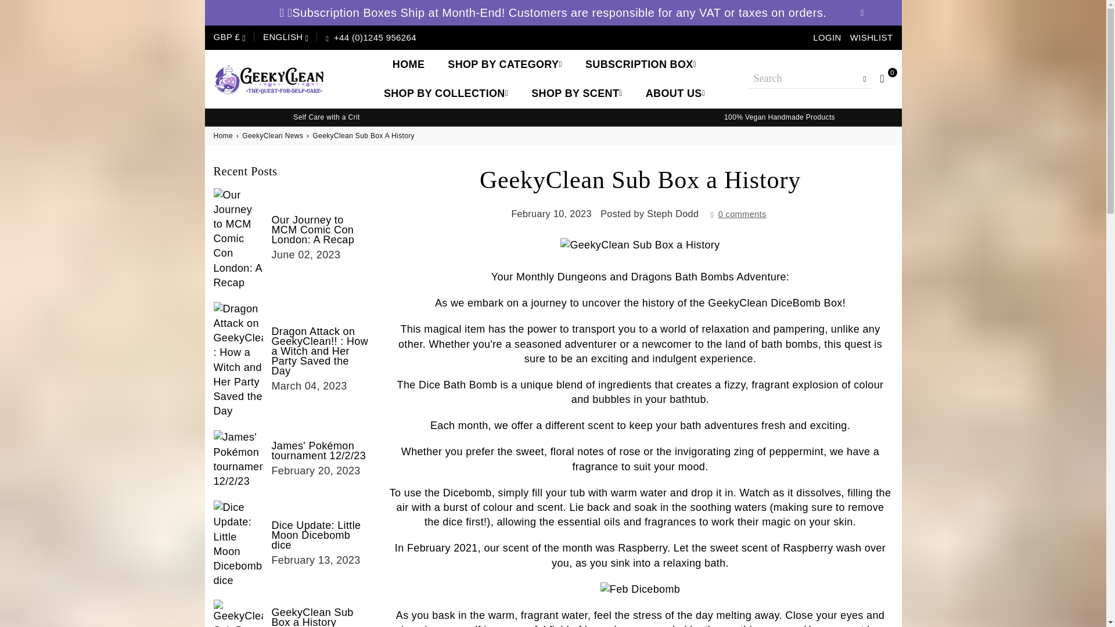  Describe the element at coordinates (505, 64) in the screenshot. I see `SHOP BY CATEGORY` at that location.